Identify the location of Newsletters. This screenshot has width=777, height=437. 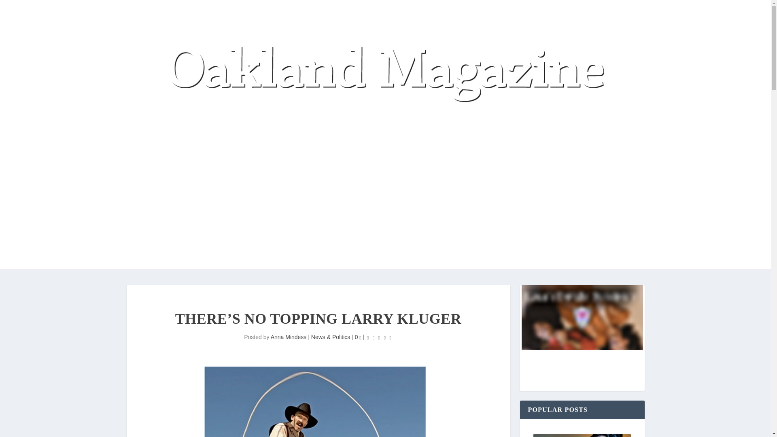
(181, 214).